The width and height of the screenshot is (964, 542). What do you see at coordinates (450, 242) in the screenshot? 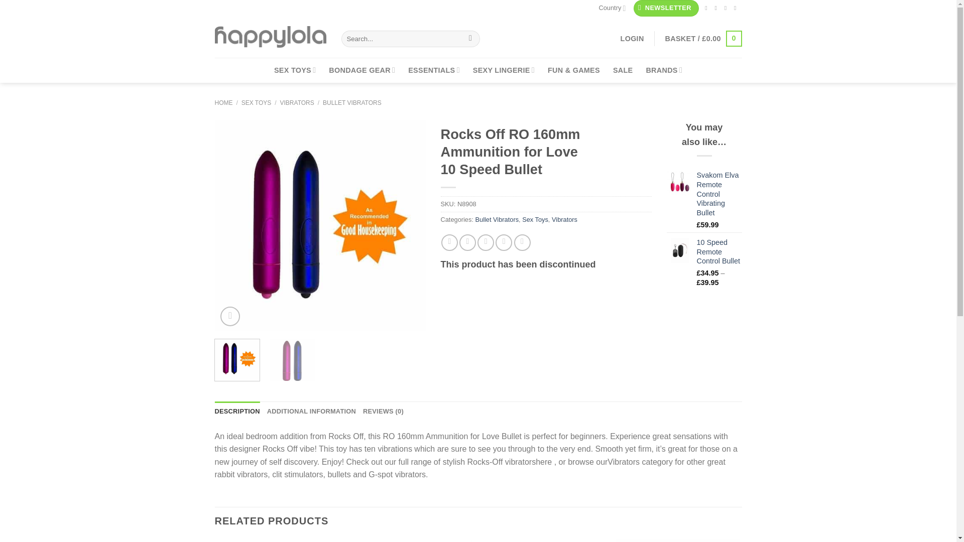
I see `Share on Facebook` at bounding box center [450, 242].